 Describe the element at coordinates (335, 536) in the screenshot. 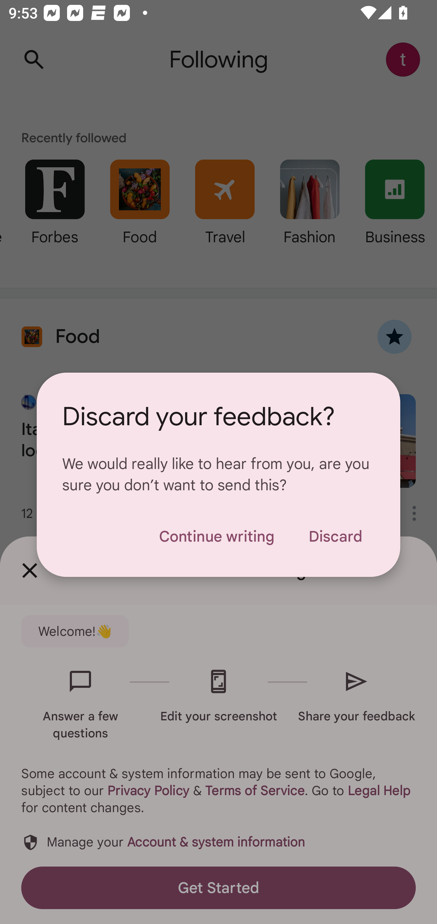

I see `Discard` at that location.